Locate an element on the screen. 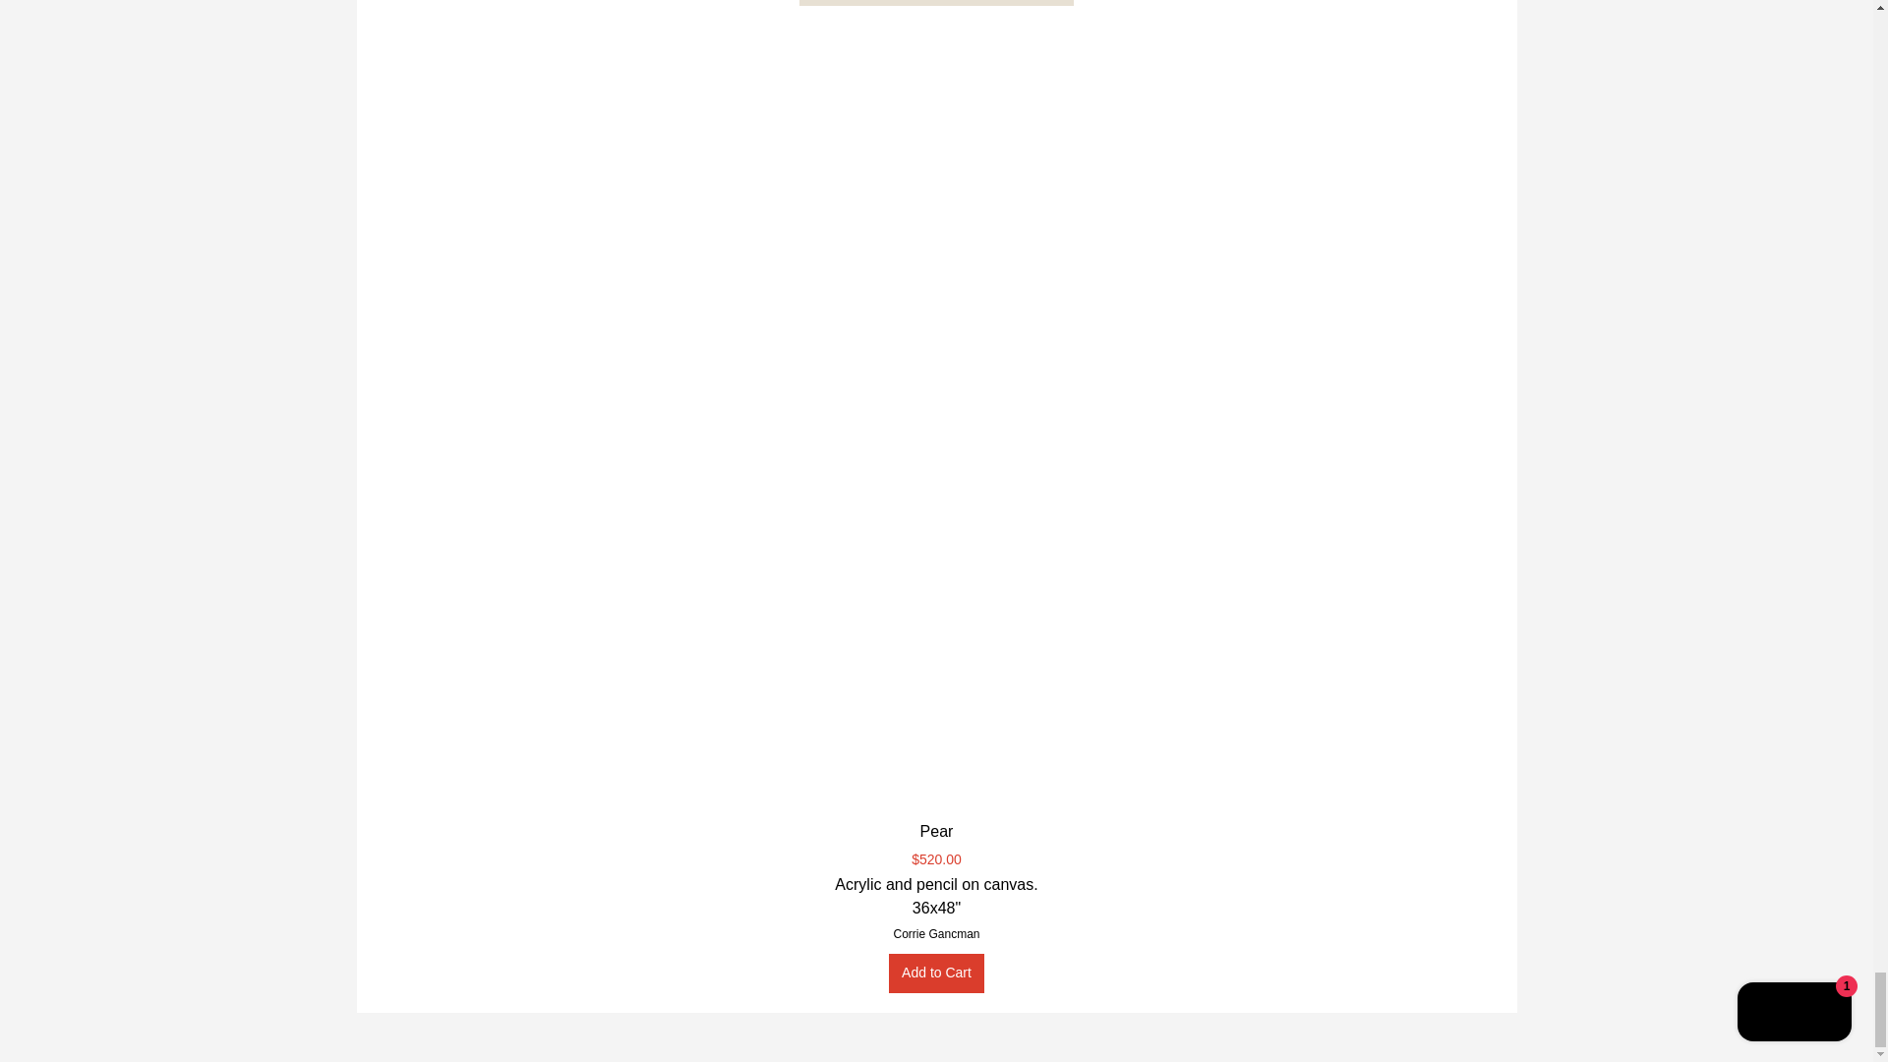  Add to Cart is located at coordinates (936, 973).